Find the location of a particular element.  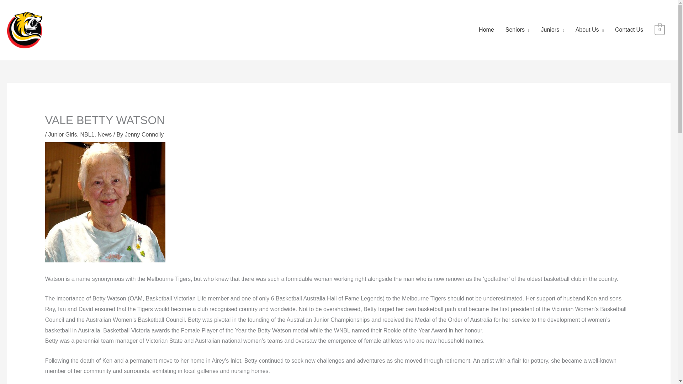

0 is located at coordinates (660, 29).